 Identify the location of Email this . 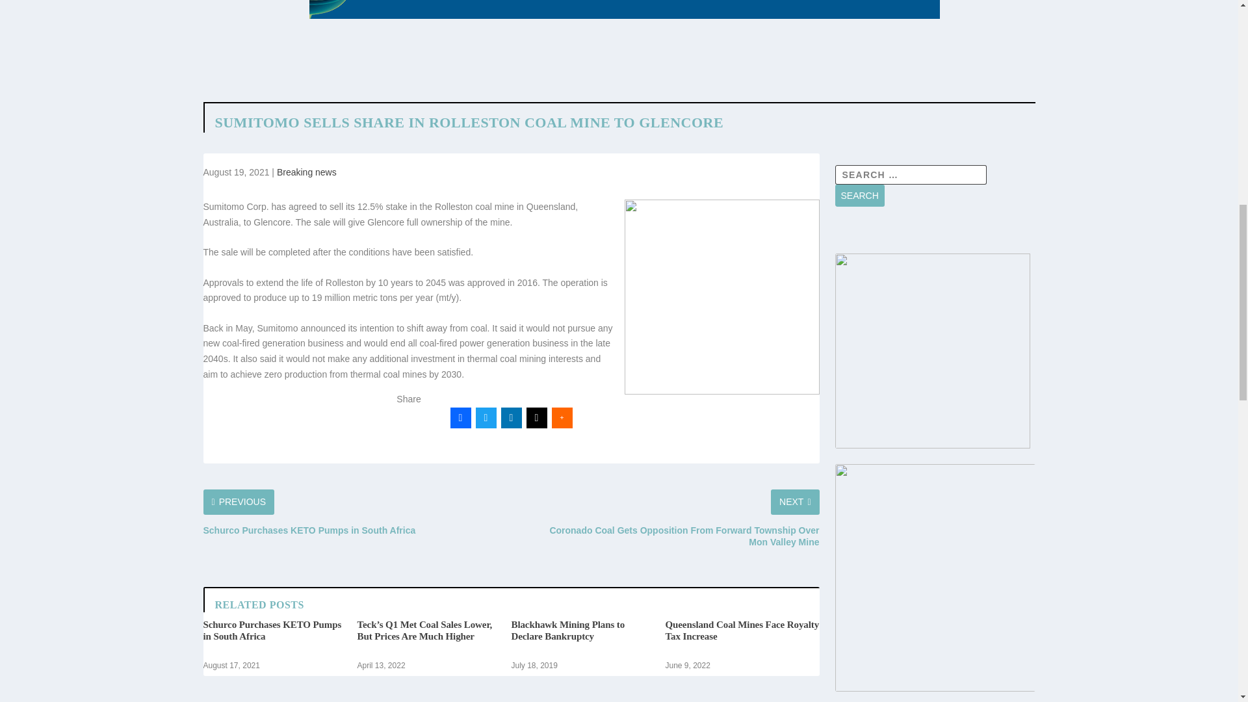
(537, 417).